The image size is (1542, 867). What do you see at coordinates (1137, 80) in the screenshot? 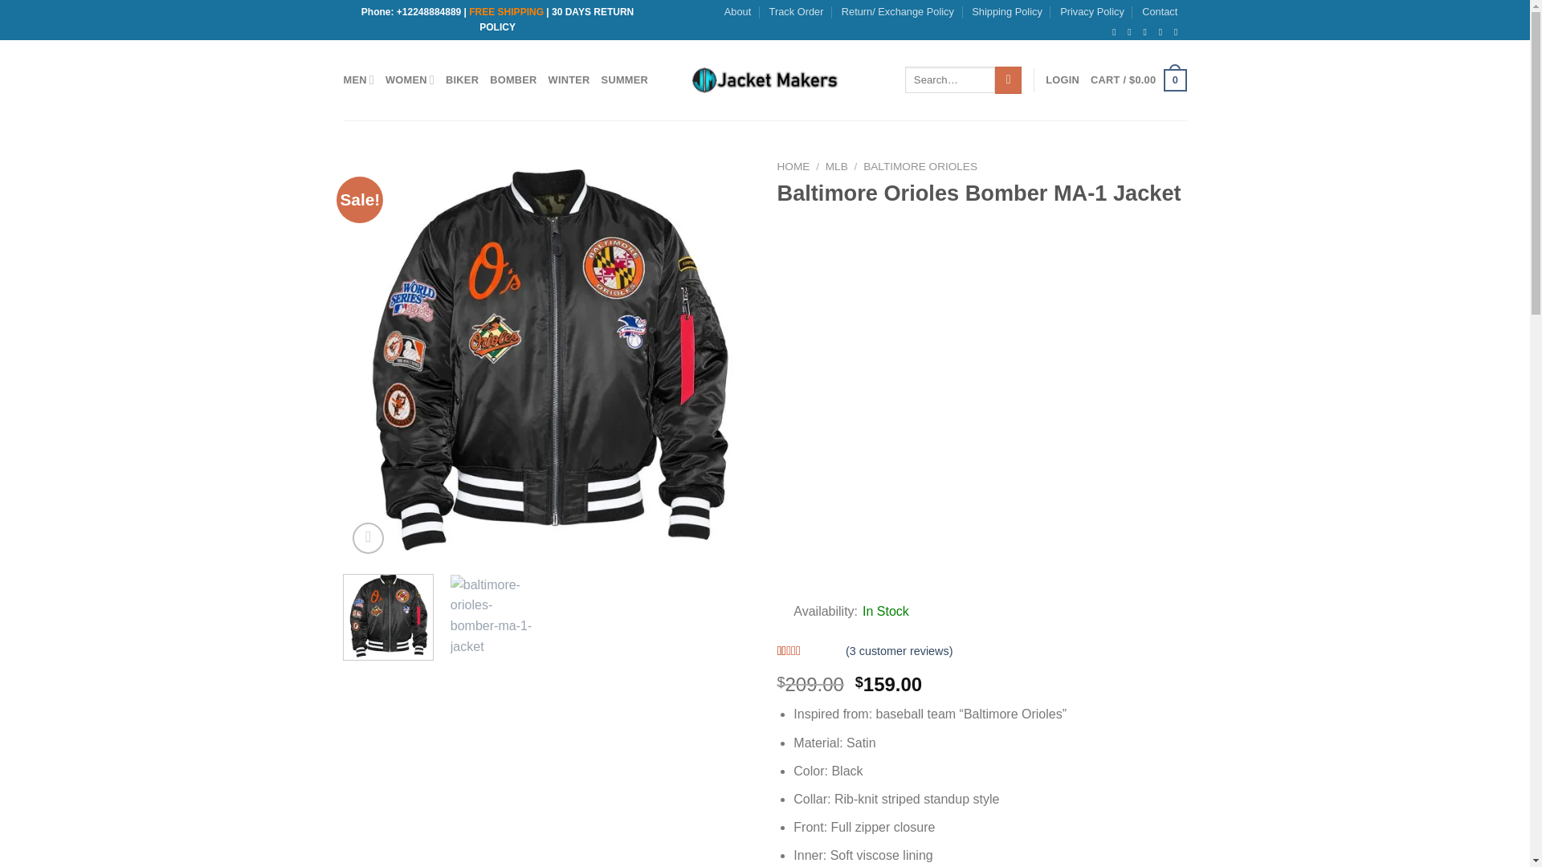
I see `Cart` at bounding box center [1137, 80].